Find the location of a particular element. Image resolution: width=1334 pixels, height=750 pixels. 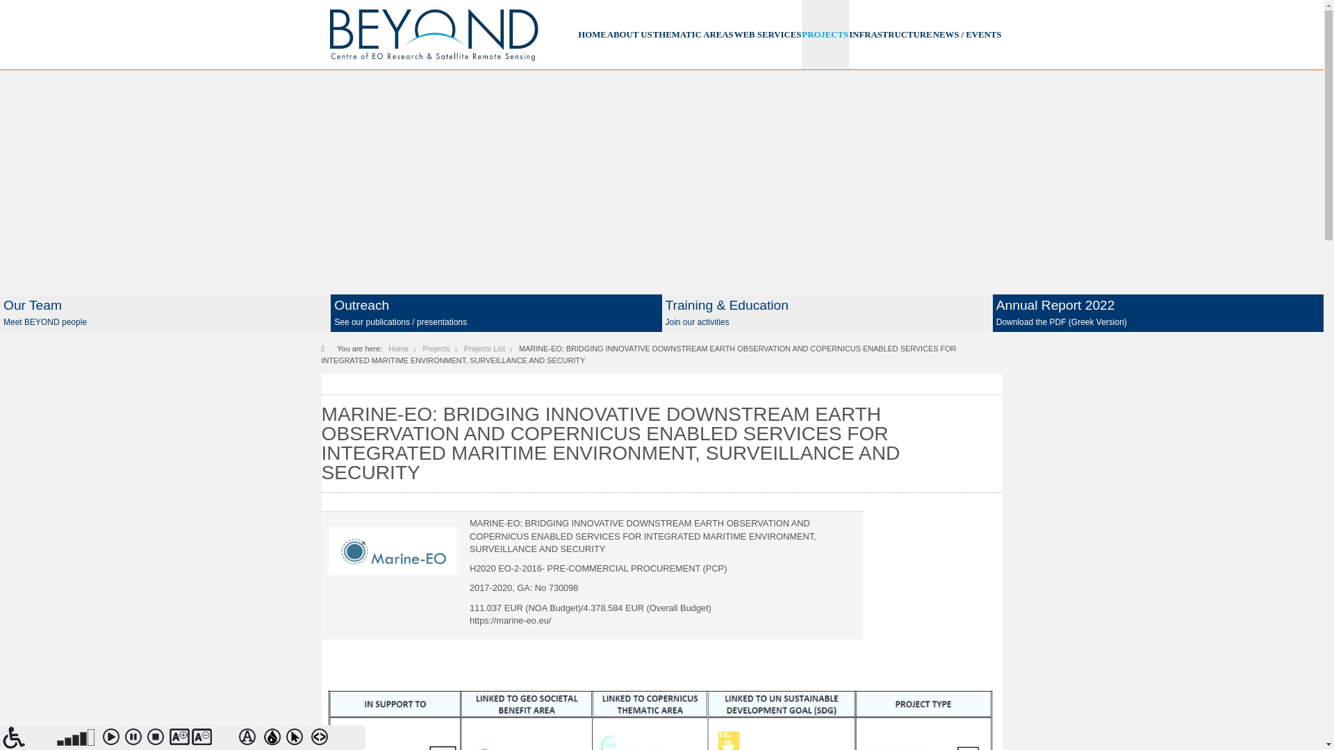

WEB SERVICES is located at coordinates (768, 35).